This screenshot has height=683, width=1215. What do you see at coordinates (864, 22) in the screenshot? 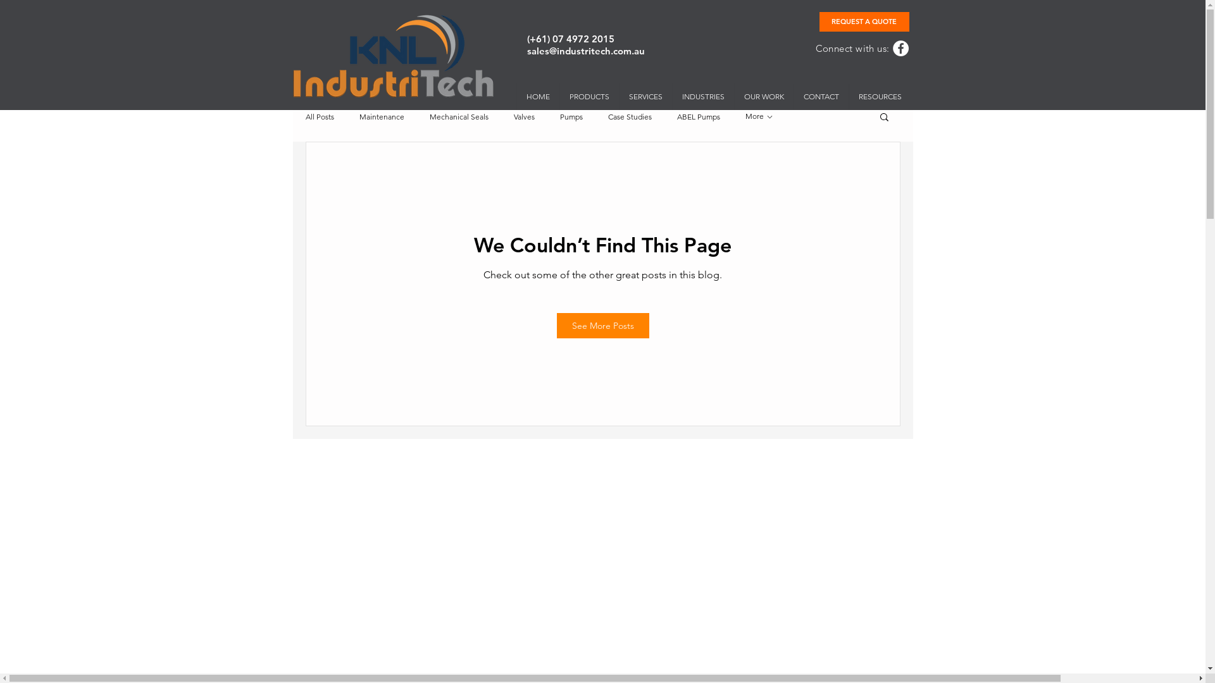
I see `REQUEST A QUOTE` at bounding box center [864, 22].